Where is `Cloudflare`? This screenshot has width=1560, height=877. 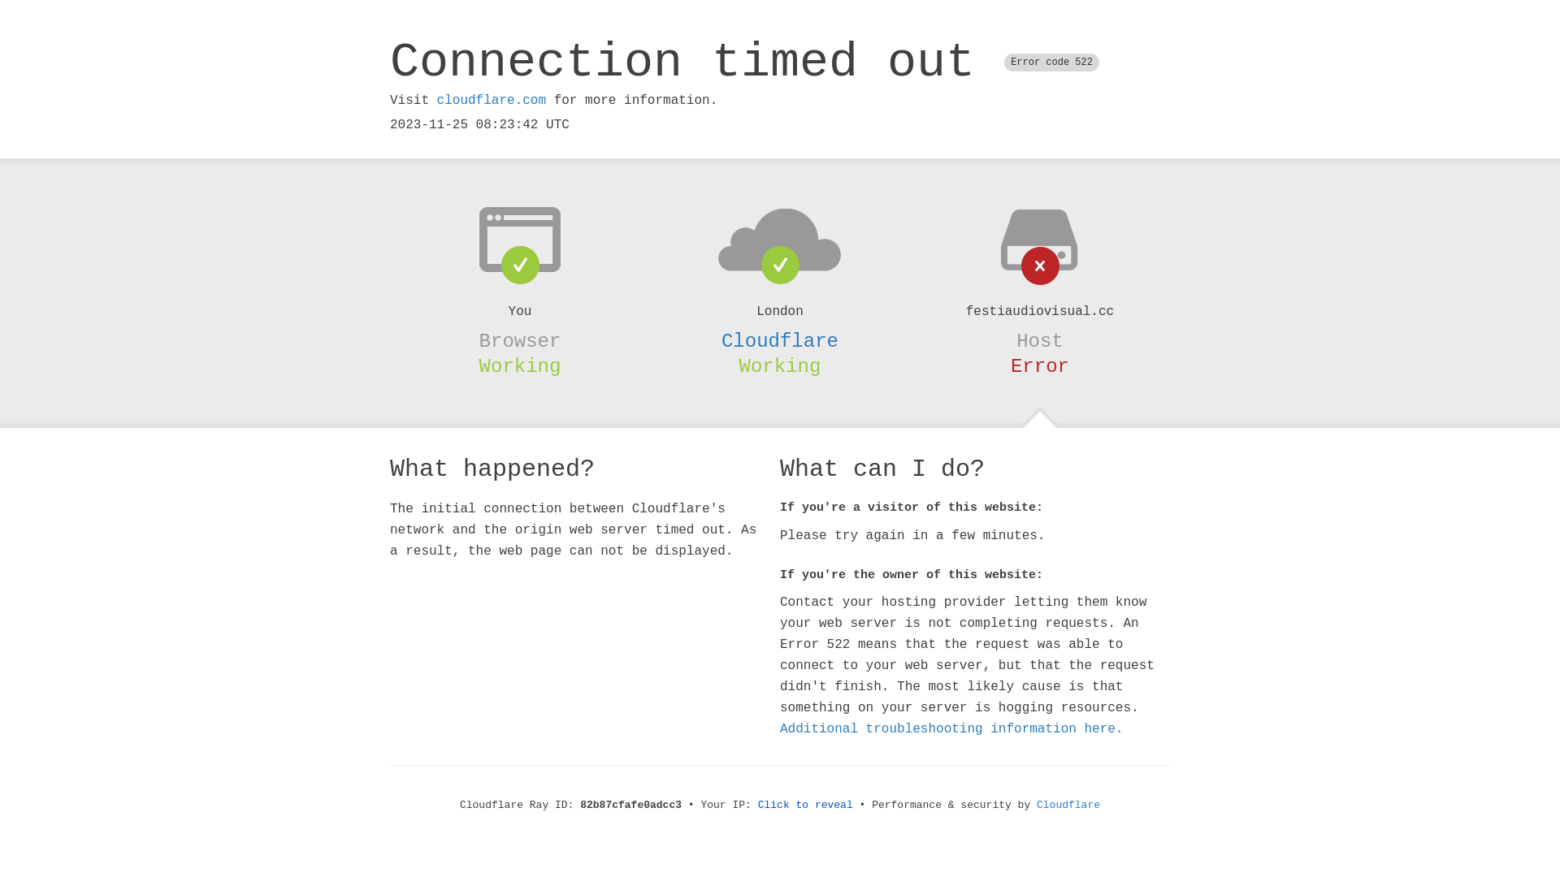
Cloudflare is located at coordinates (1068, 806).